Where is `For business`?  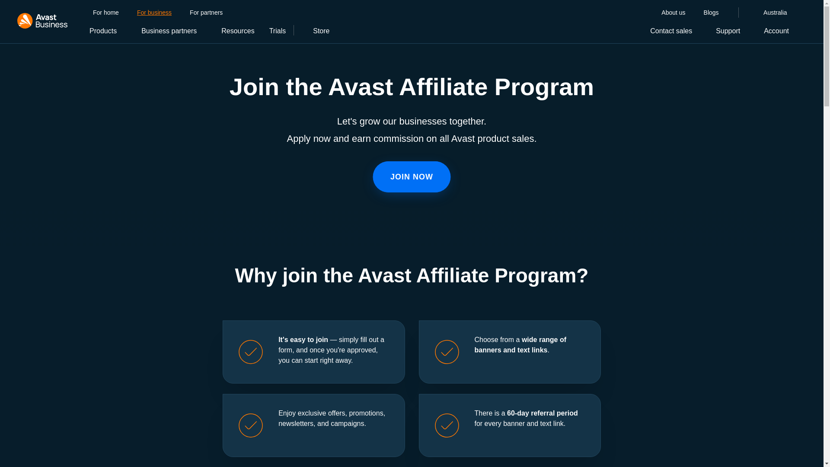
For business is located at coordinates (154, 13).